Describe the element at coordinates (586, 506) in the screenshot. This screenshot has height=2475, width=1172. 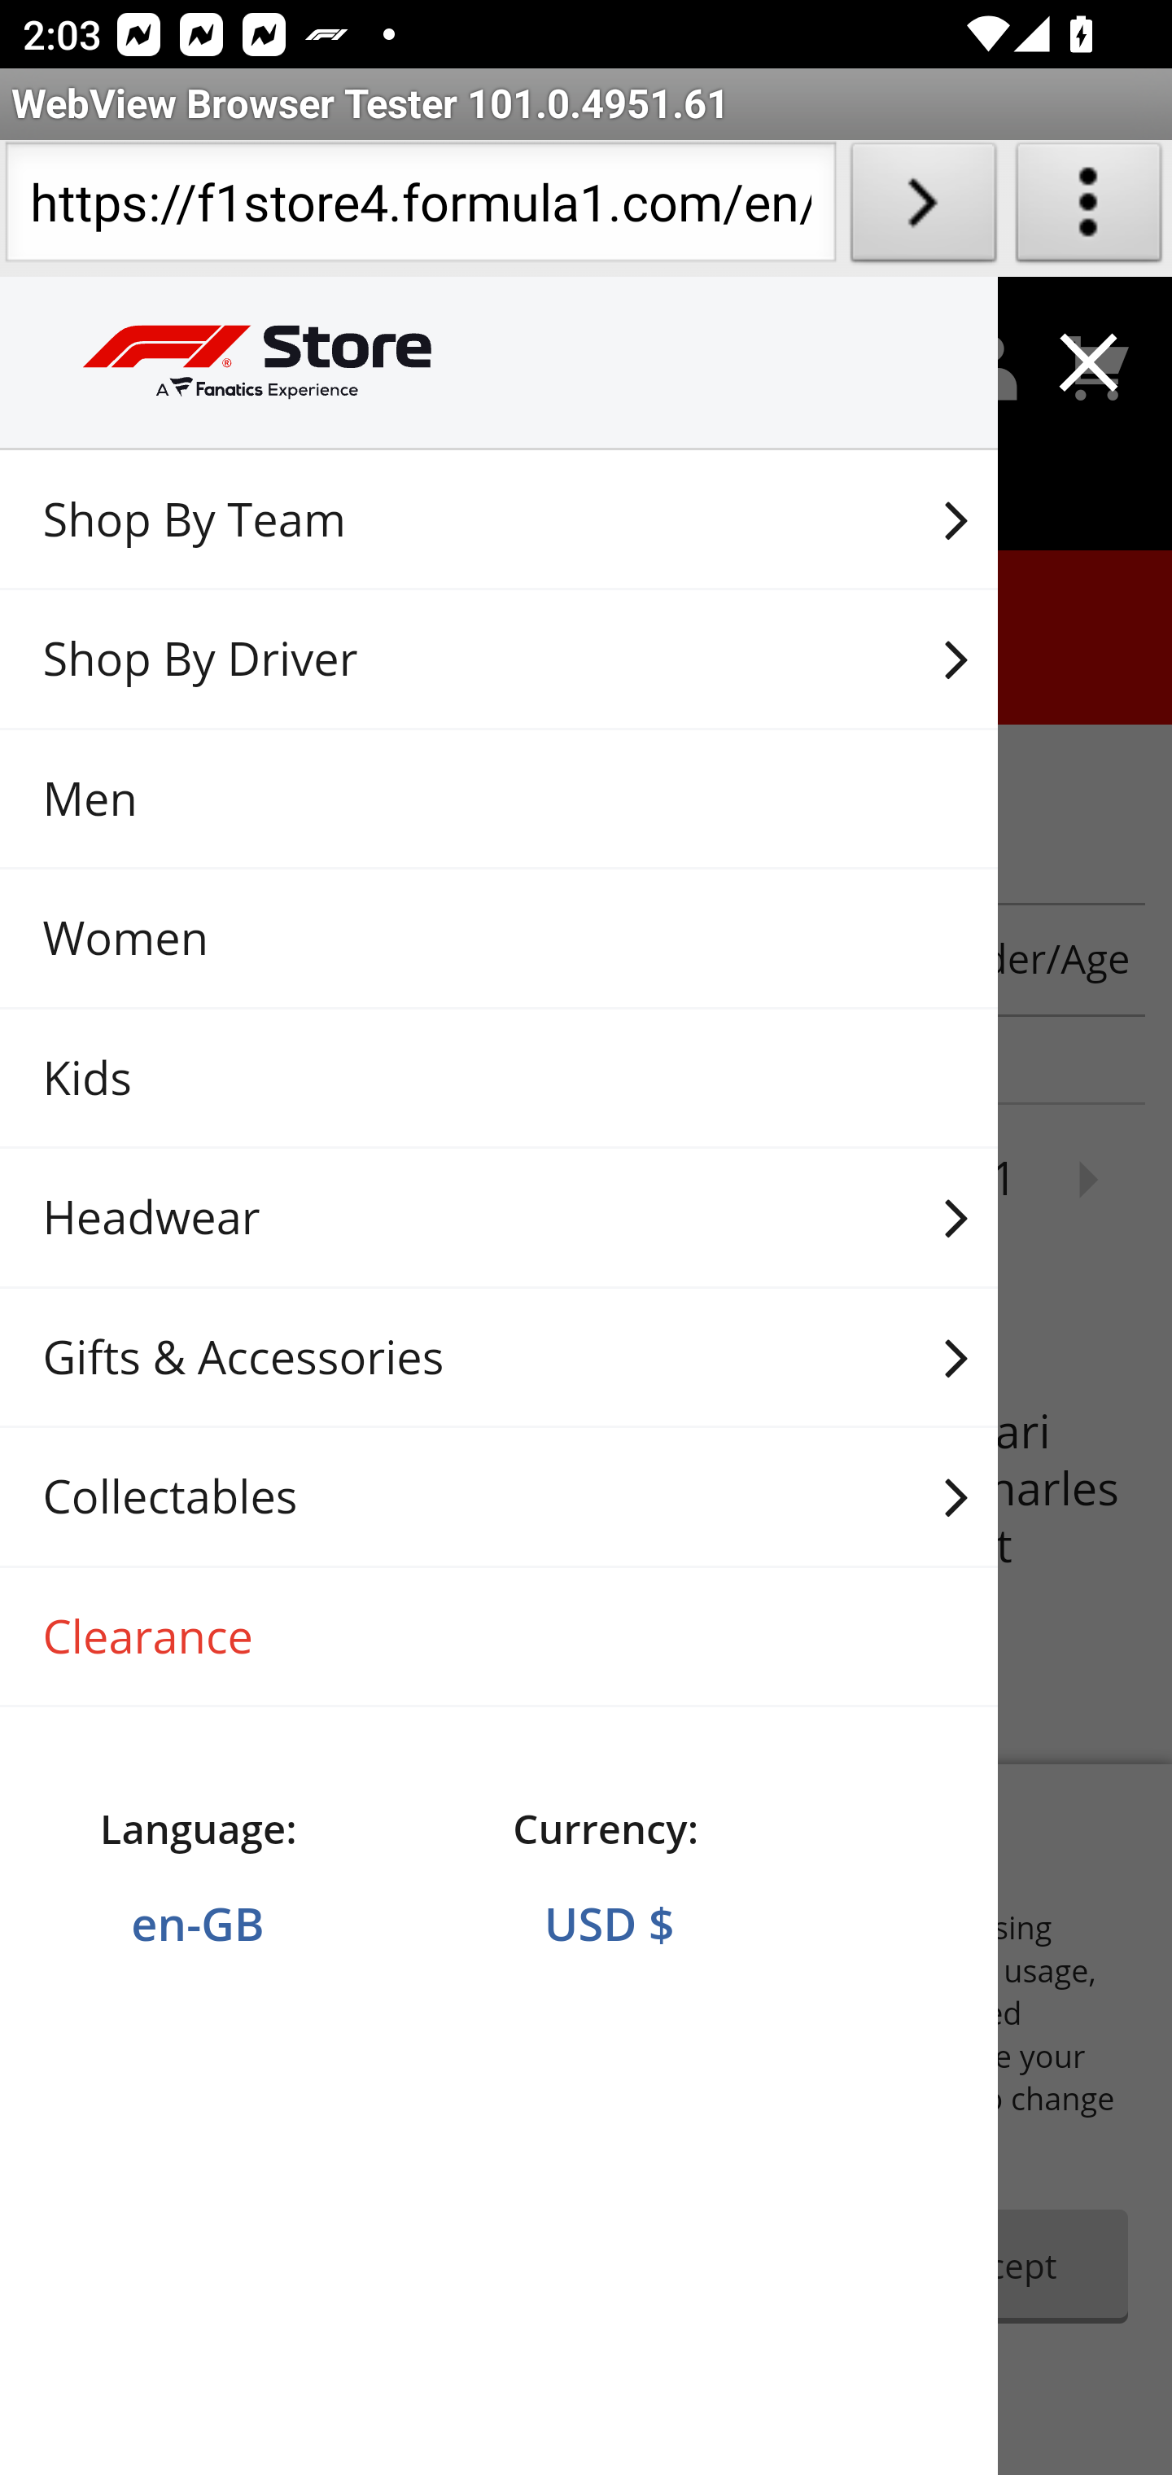
I see `SIGN UP & SAVE 10%` at that location.